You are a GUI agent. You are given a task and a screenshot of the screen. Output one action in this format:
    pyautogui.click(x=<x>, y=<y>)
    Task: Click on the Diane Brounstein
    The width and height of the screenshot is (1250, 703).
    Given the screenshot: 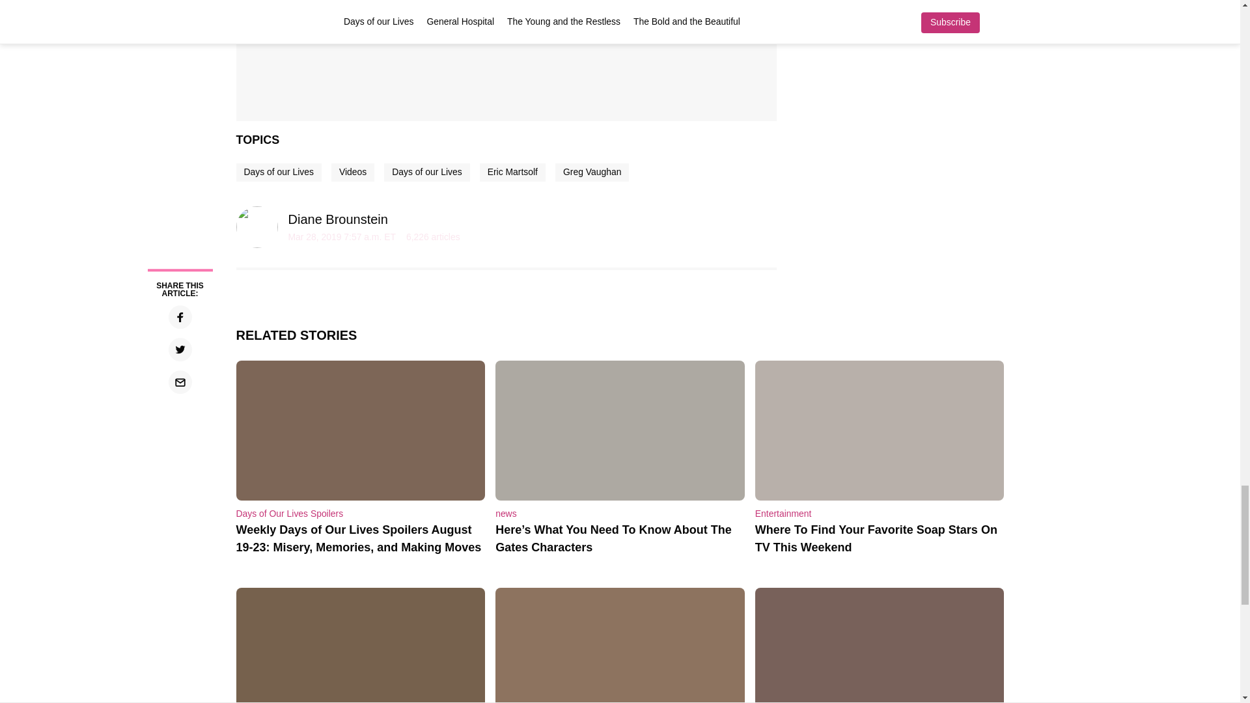 What is the action you would take?
    pyautogui.click(x=337, y=219)
    